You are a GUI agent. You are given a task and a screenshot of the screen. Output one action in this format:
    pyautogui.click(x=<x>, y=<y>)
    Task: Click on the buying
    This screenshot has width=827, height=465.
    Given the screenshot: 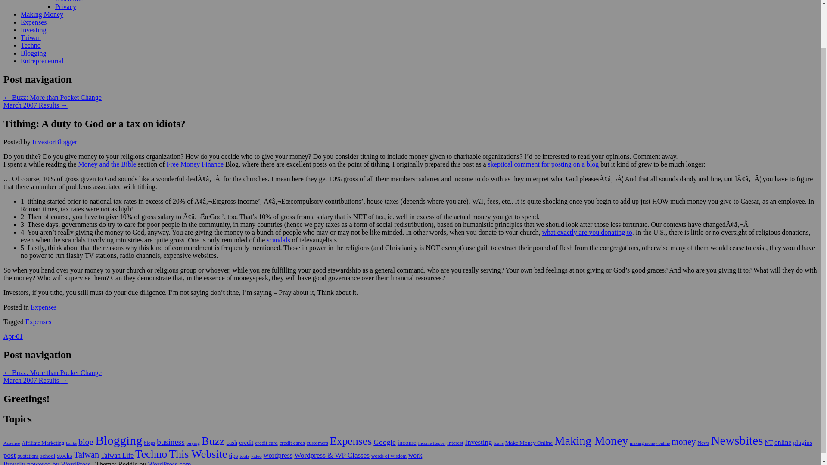 What is the action you would take?
    pyautogui.click(x=193, y=443)
    